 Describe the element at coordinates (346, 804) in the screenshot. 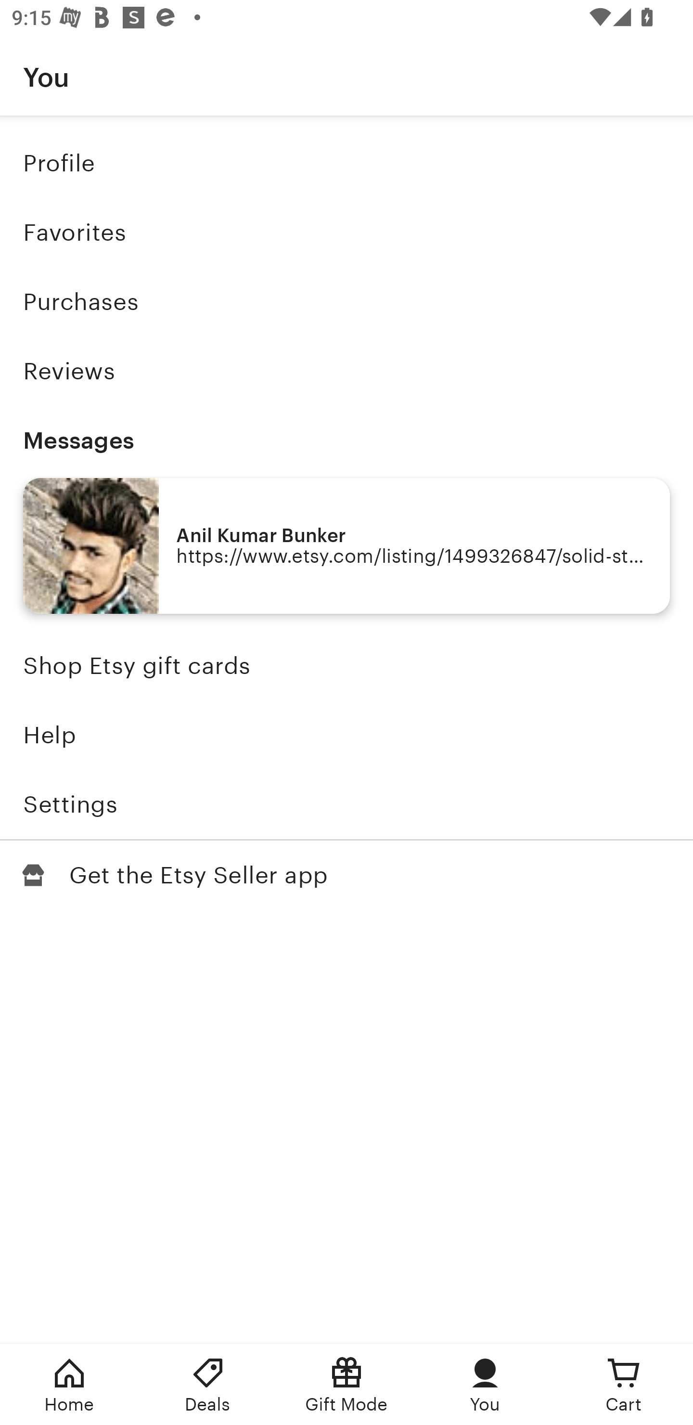

I see `Settings` at that location.